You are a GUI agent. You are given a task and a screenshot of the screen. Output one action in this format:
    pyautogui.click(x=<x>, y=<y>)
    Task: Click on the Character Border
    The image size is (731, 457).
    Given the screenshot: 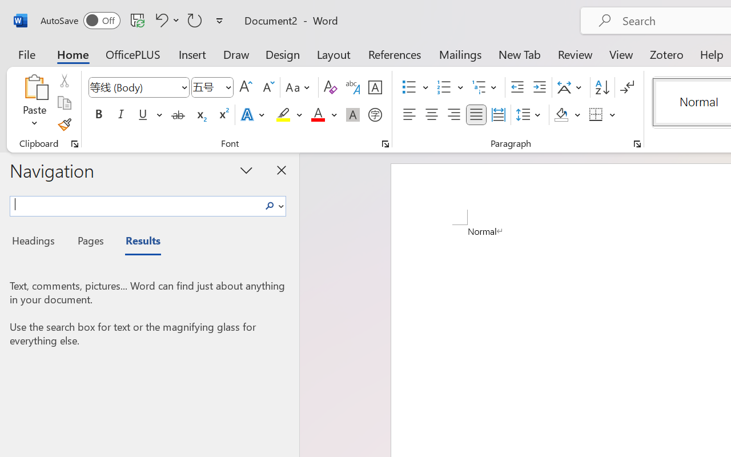 What is the action you would take?
    pyautogui.click(x=375, y=87)
    